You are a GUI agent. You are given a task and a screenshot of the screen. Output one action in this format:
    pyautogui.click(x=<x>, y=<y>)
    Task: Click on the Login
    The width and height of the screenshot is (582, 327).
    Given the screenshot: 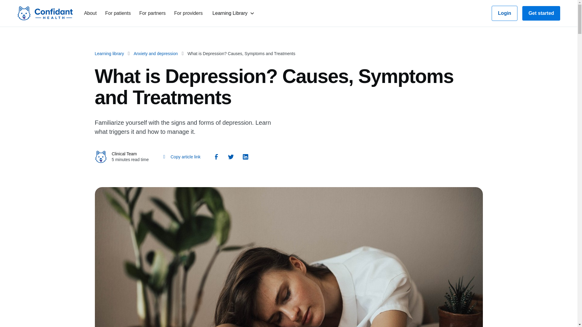 What is the action you would take?
    pyautogui.click(x=505, y=13)
    